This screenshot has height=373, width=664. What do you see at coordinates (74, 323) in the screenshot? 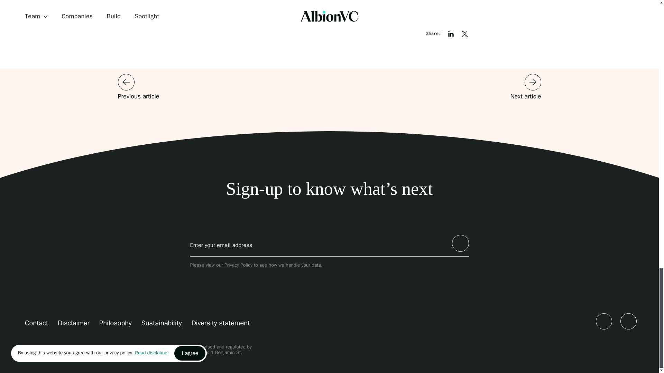
I see `Disclaimer` at bounding box center [74, 323].